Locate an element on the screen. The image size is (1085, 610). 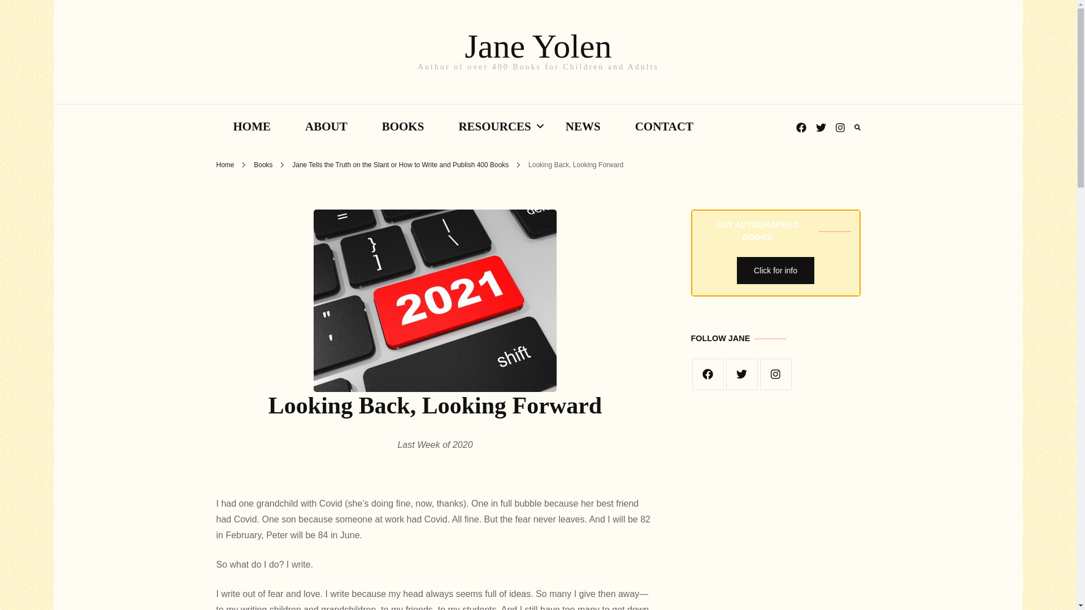
BOOKS is located at coordinates (403, 127).